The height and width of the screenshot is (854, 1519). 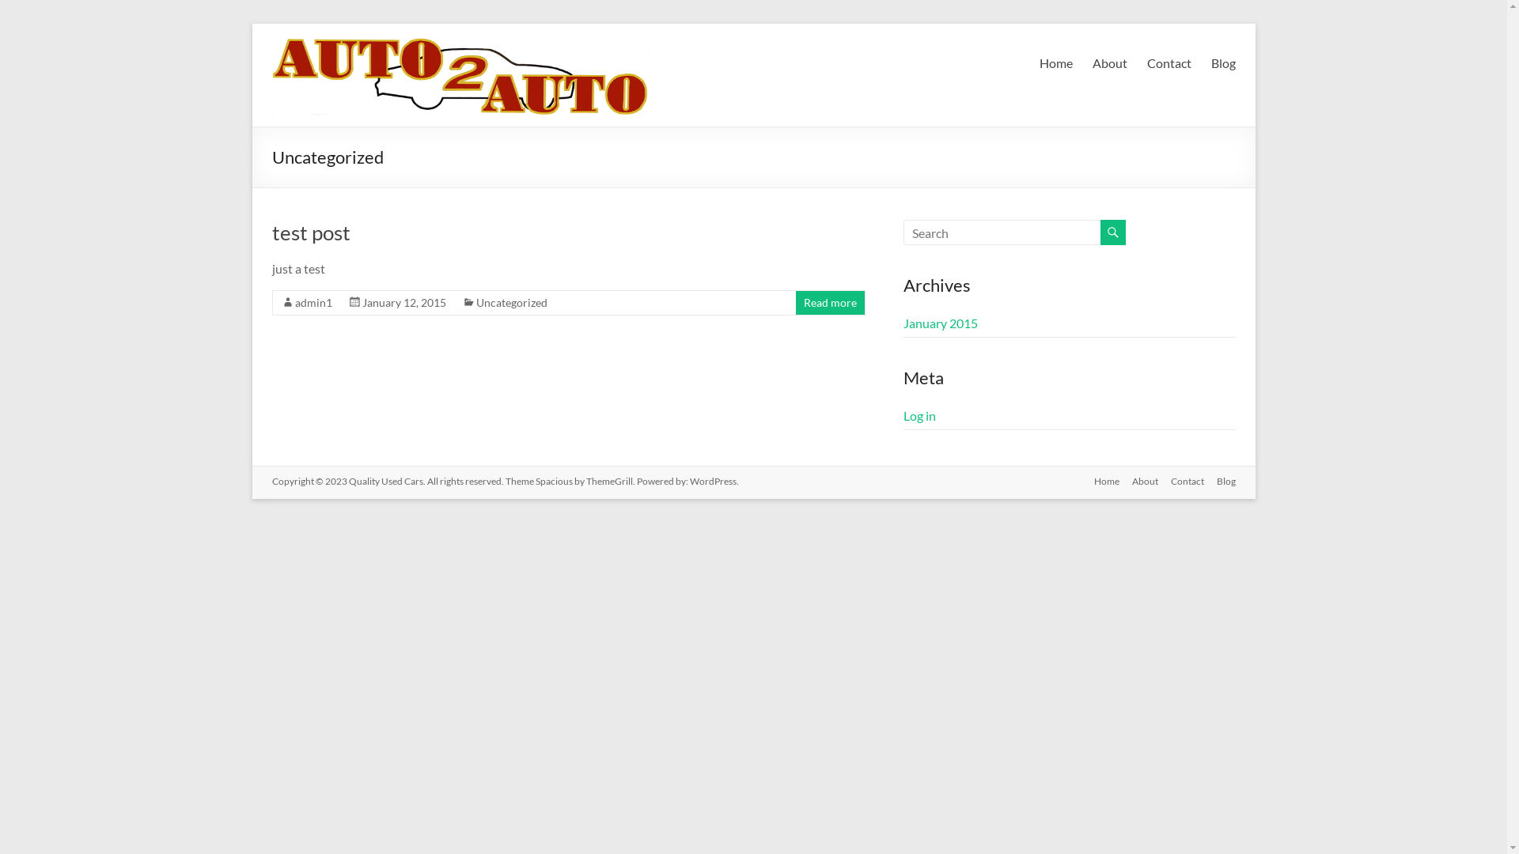 I want to click on Blog, so click(x=1223, y=63).